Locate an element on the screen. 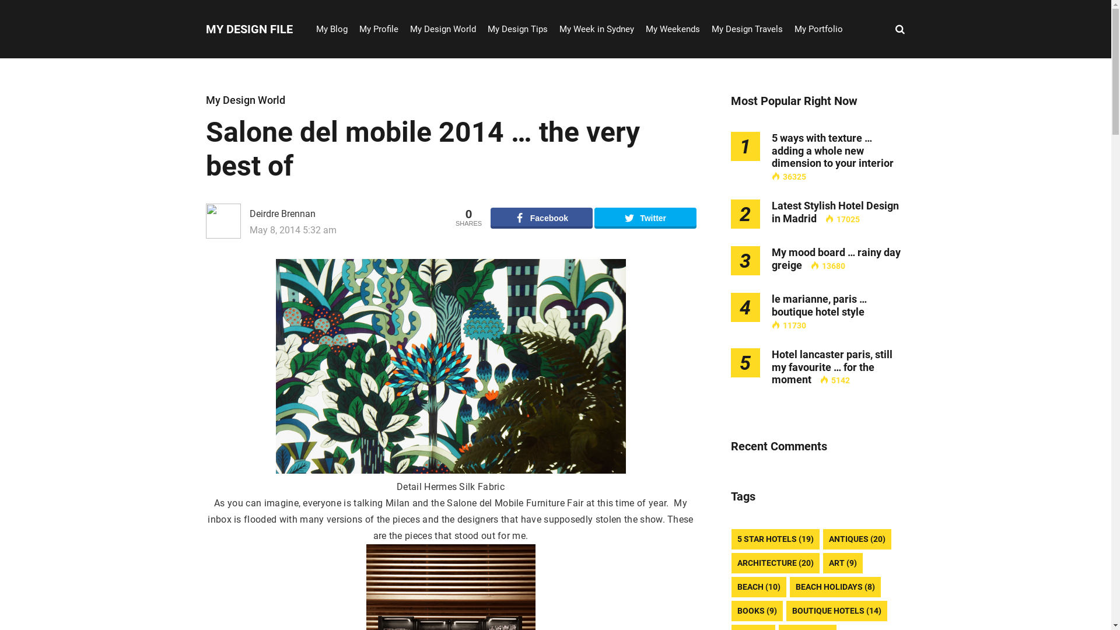  My Week in Sydney is located at coordinates (596, 29).